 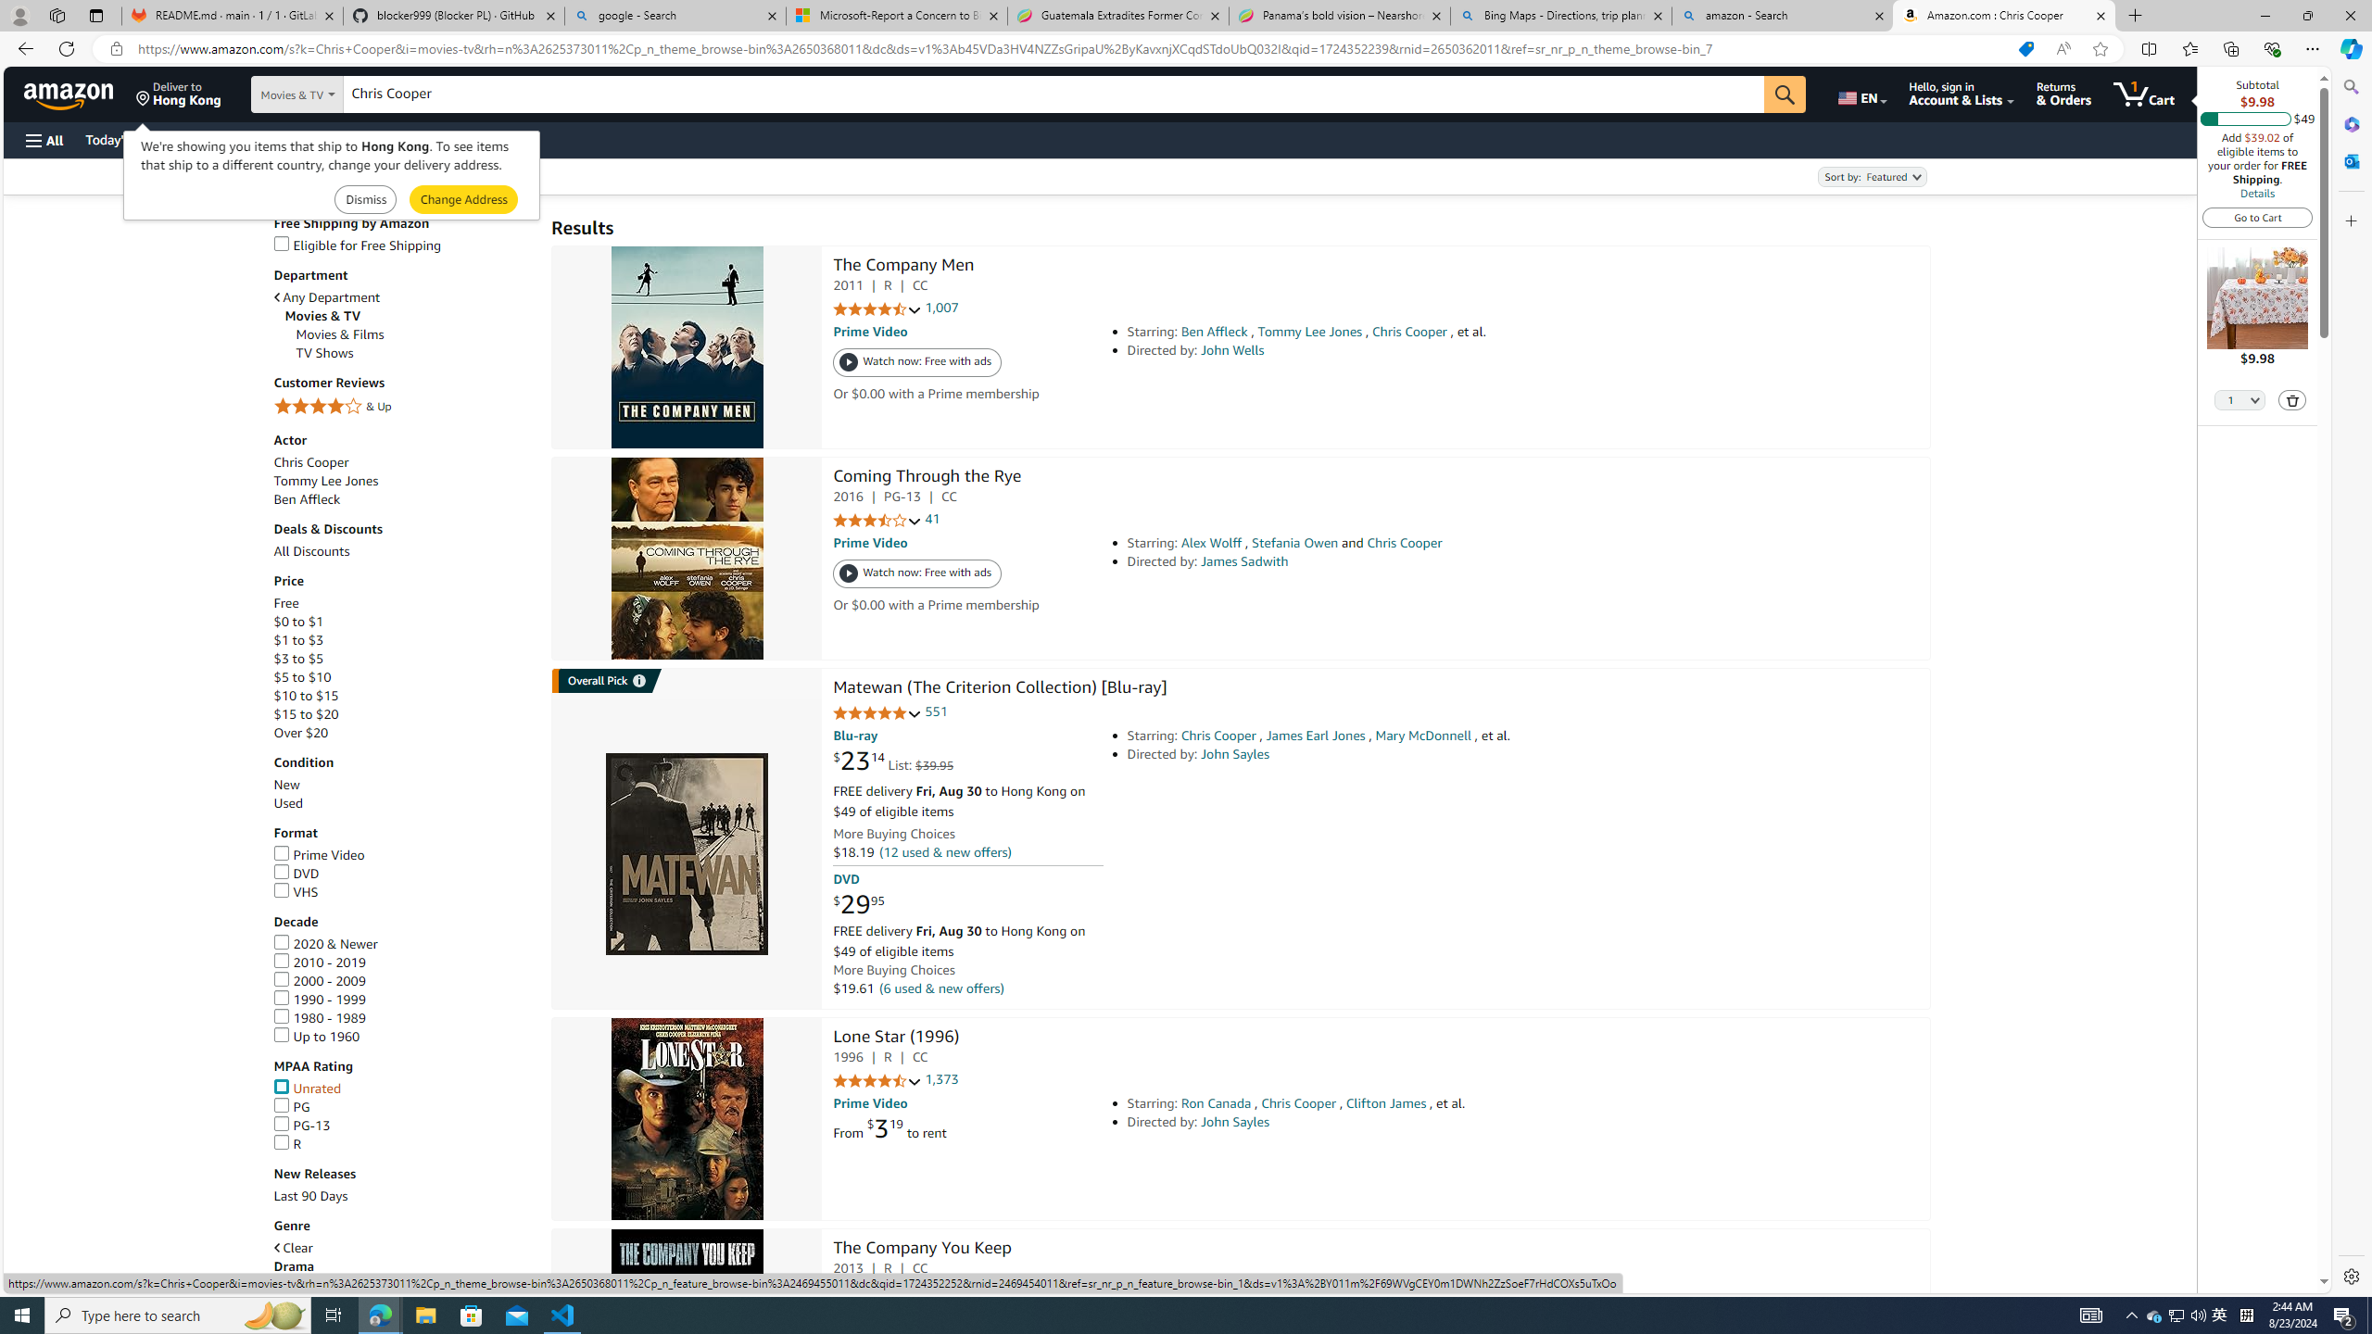 I want to click on PG, so click(x=403, y=1106).